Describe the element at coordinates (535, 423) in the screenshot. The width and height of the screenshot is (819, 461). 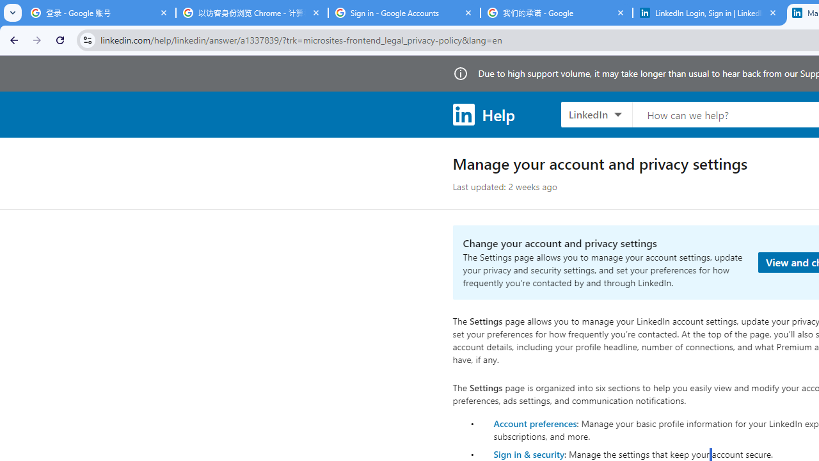
I see `Account preferences` at that location.